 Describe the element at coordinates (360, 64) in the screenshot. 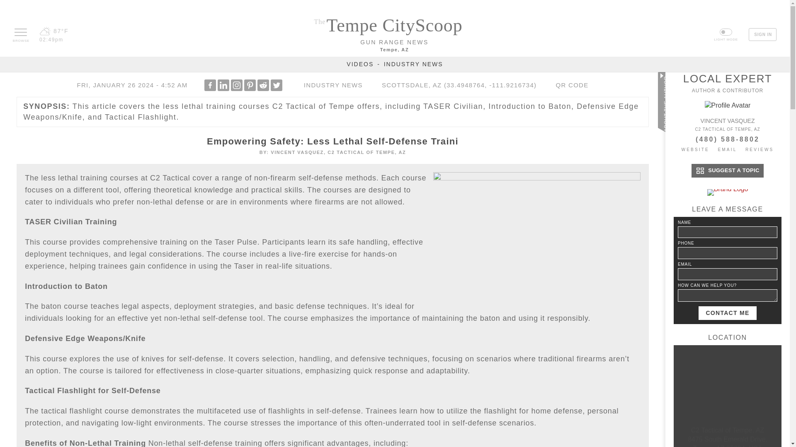

I see `VIDEOS` at that location.